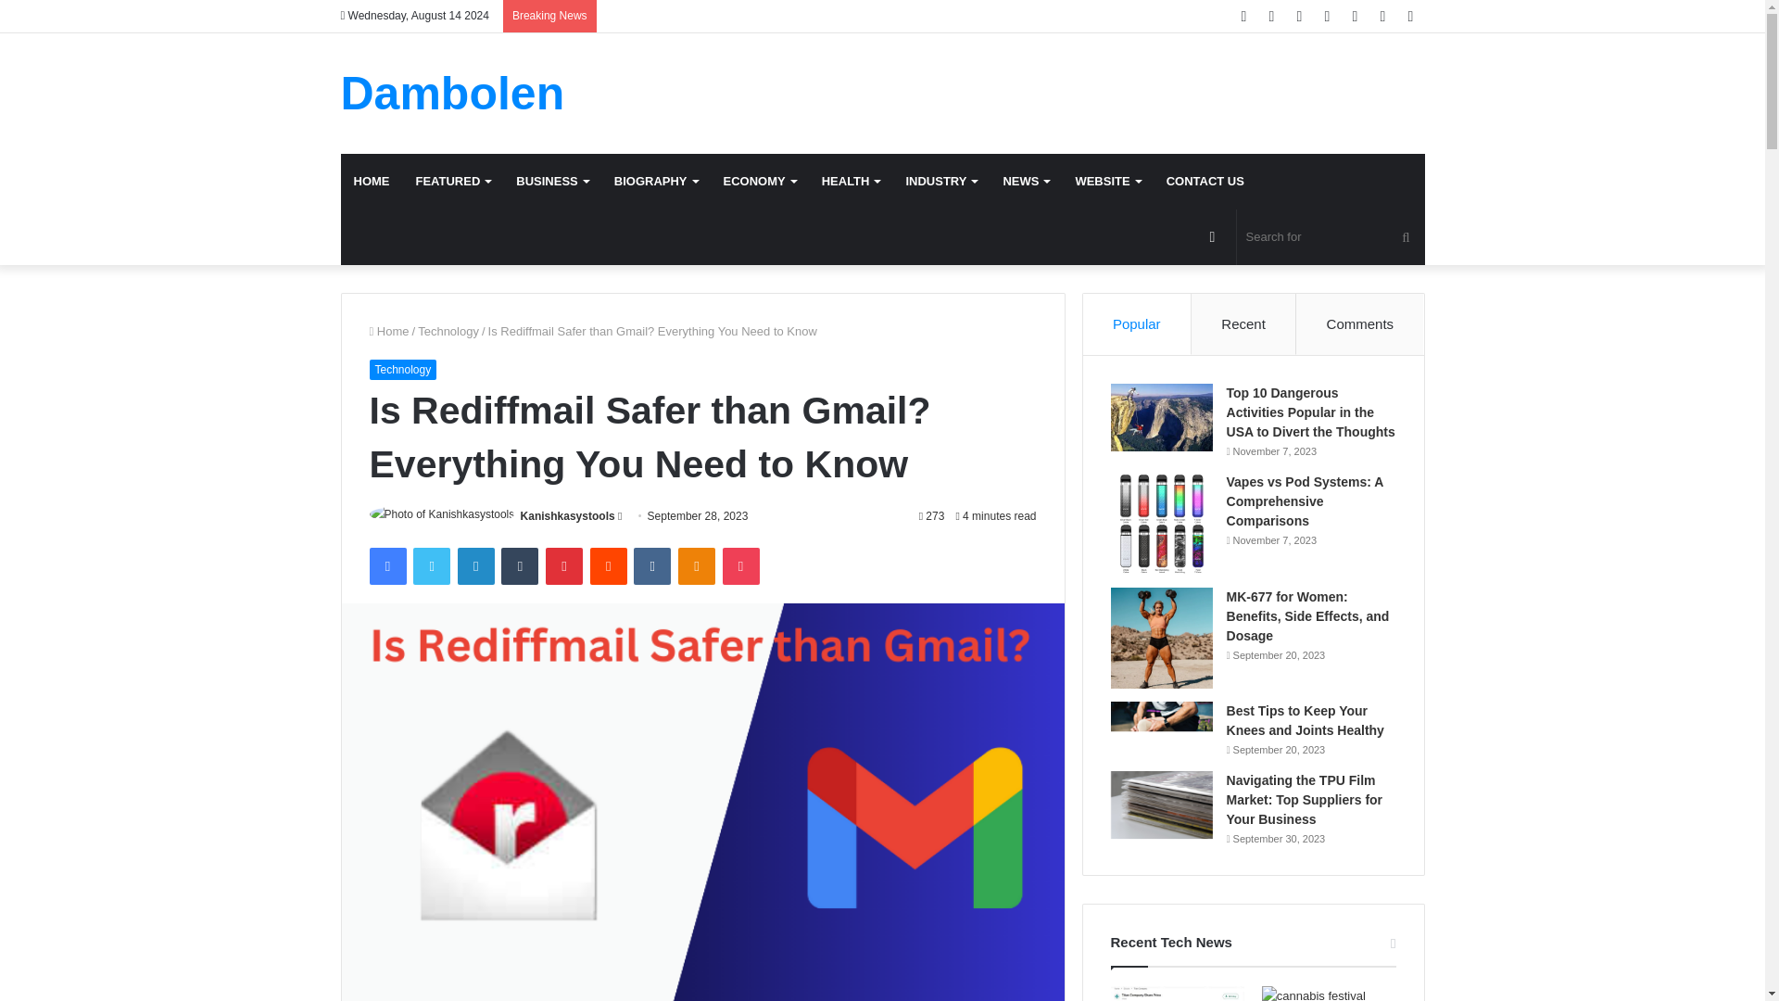 This screenshot has height=1001, width=1779. I want to click on Twitter, so click(431, 565).